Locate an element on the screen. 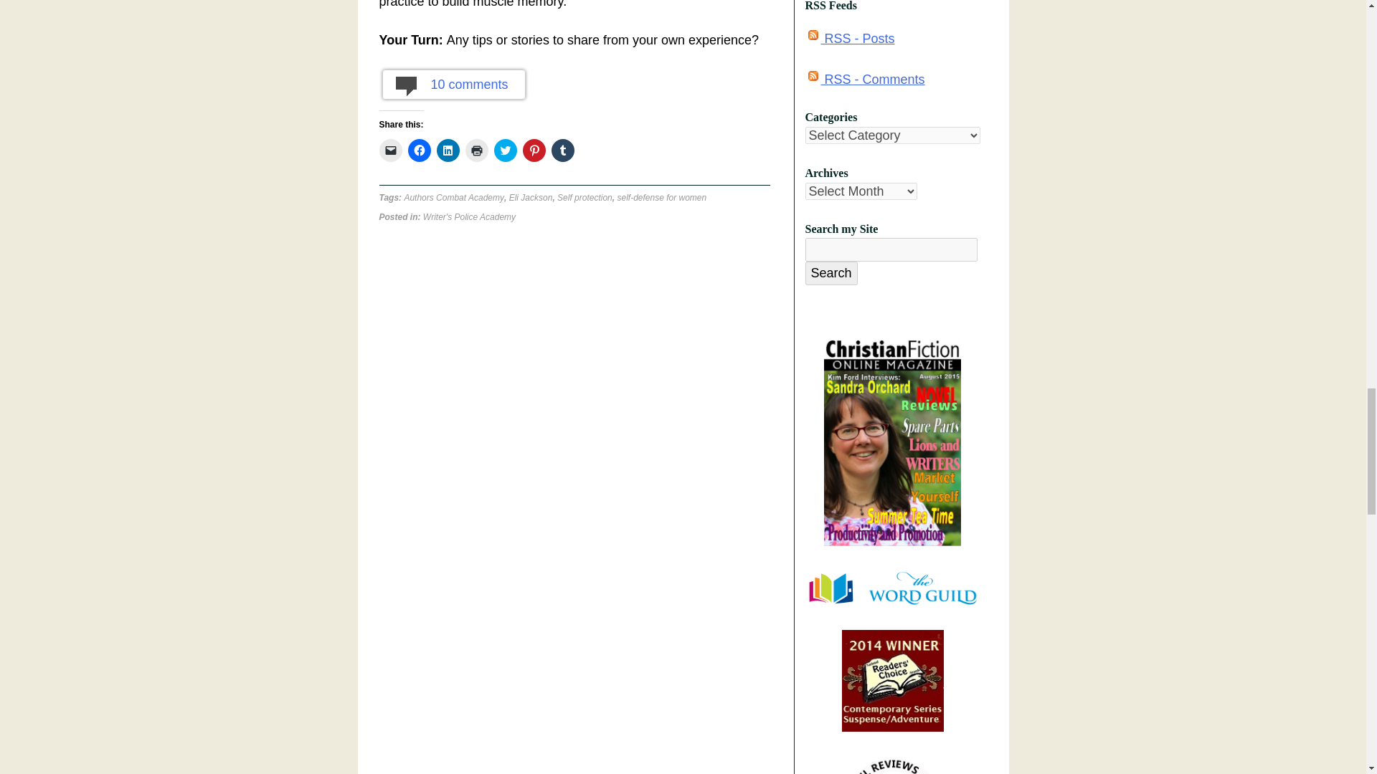 Image resolution: width=1377 pixels, height=774 pixels. Click to share on Tumblr is located at coordinates (562, 150).